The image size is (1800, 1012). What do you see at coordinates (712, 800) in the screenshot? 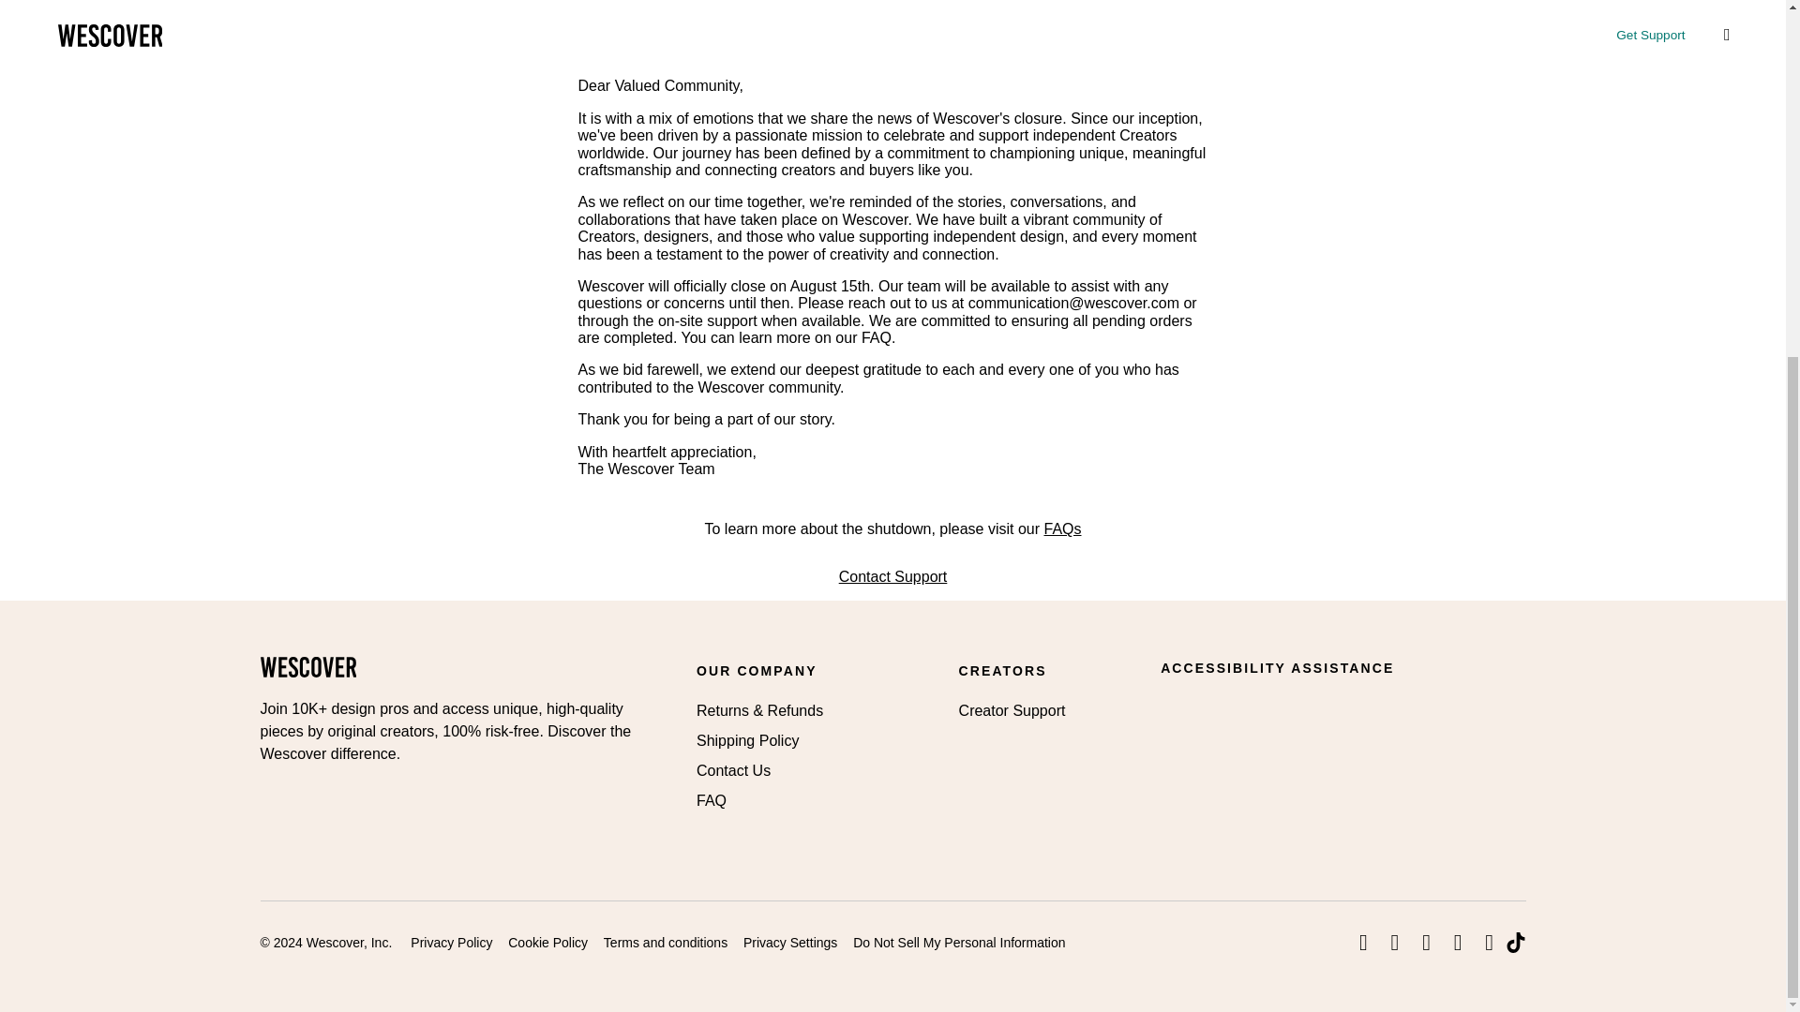
I see `FAQ` at bounding box center [712, 800].